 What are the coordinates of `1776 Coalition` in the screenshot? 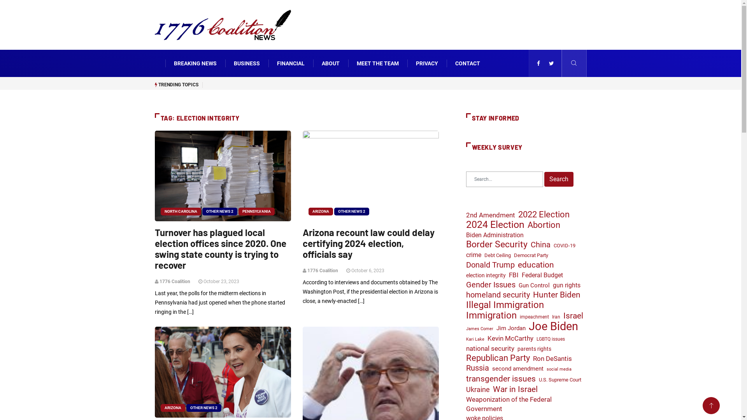 It's located at (175, 282).